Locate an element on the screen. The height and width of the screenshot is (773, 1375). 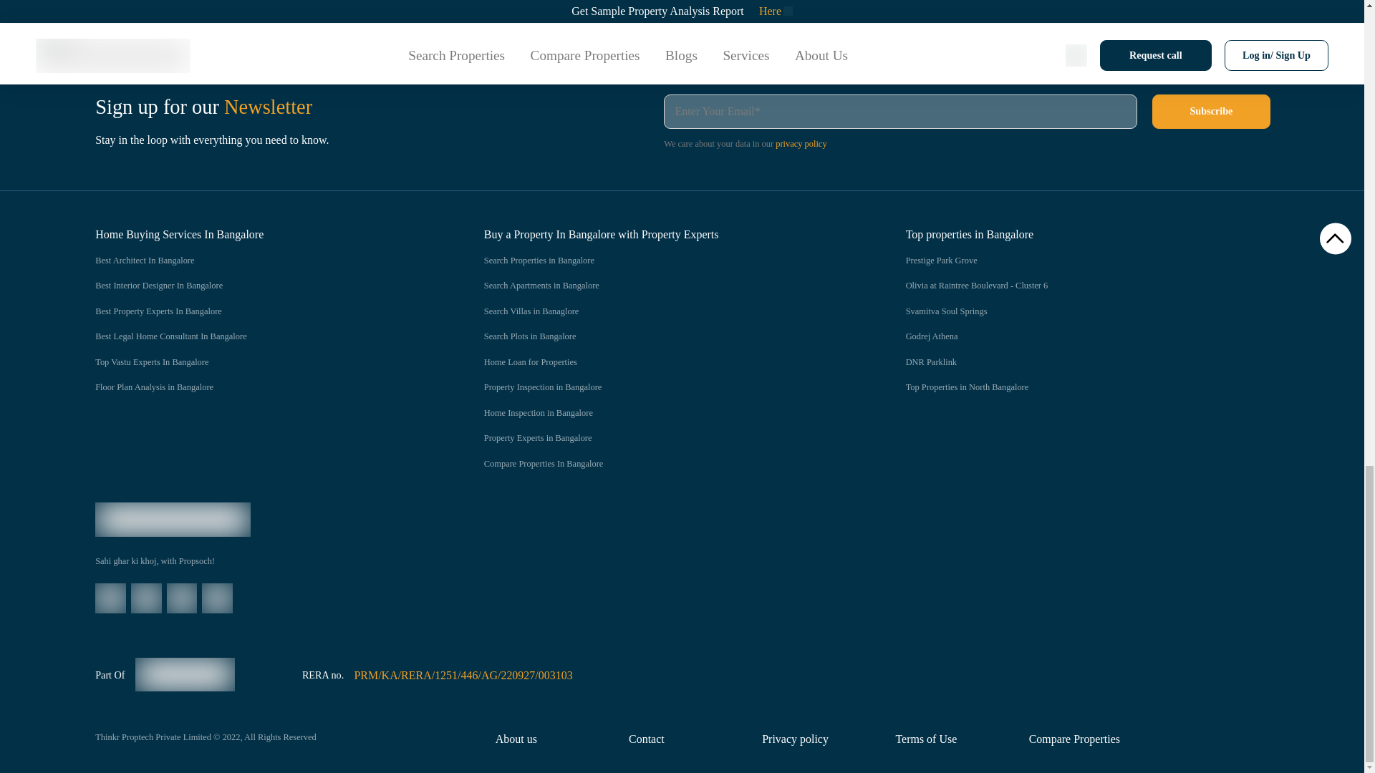
Floor Plan Analysis in Bangalore is located at coordinates (261, 388).